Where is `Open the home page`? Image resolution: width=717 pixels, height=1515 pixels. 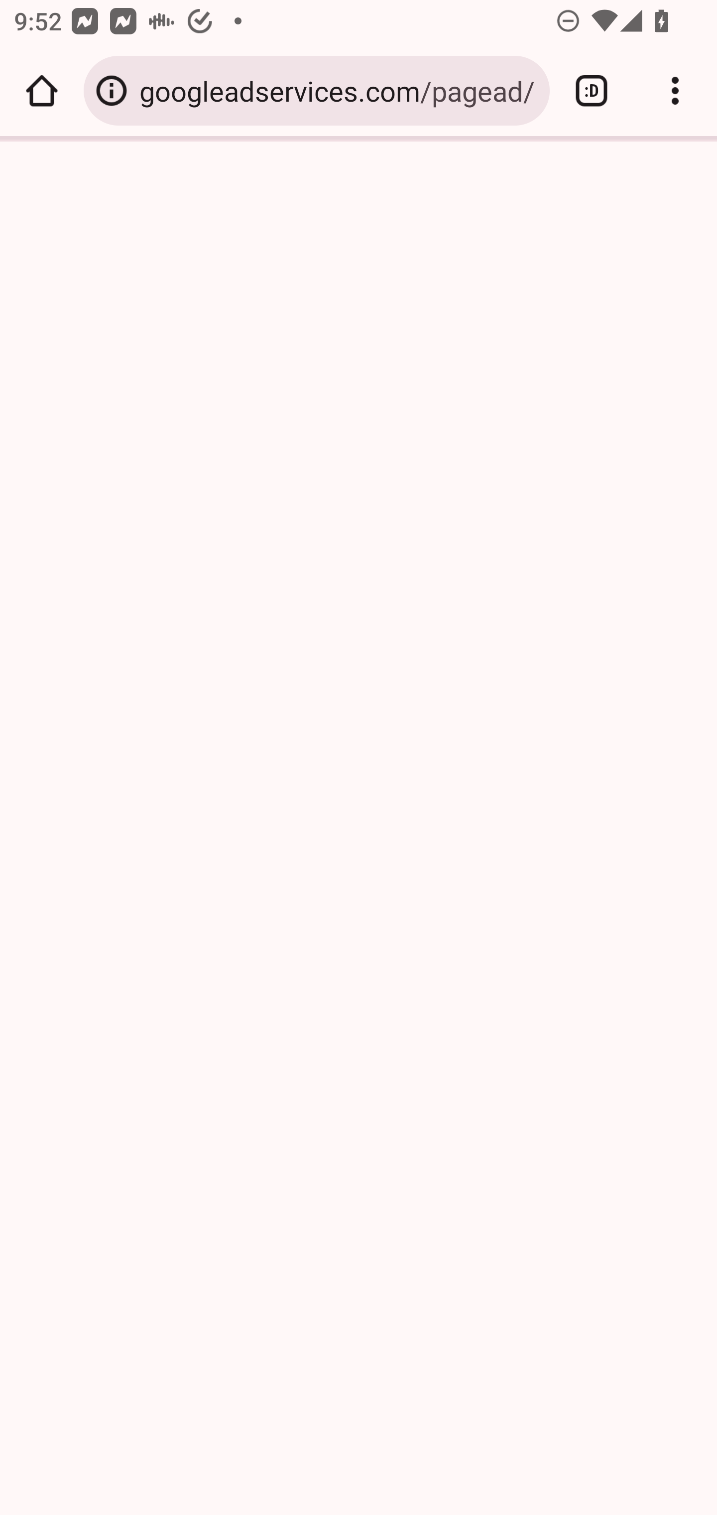
Open the home page is located at coordinates (42, 91).